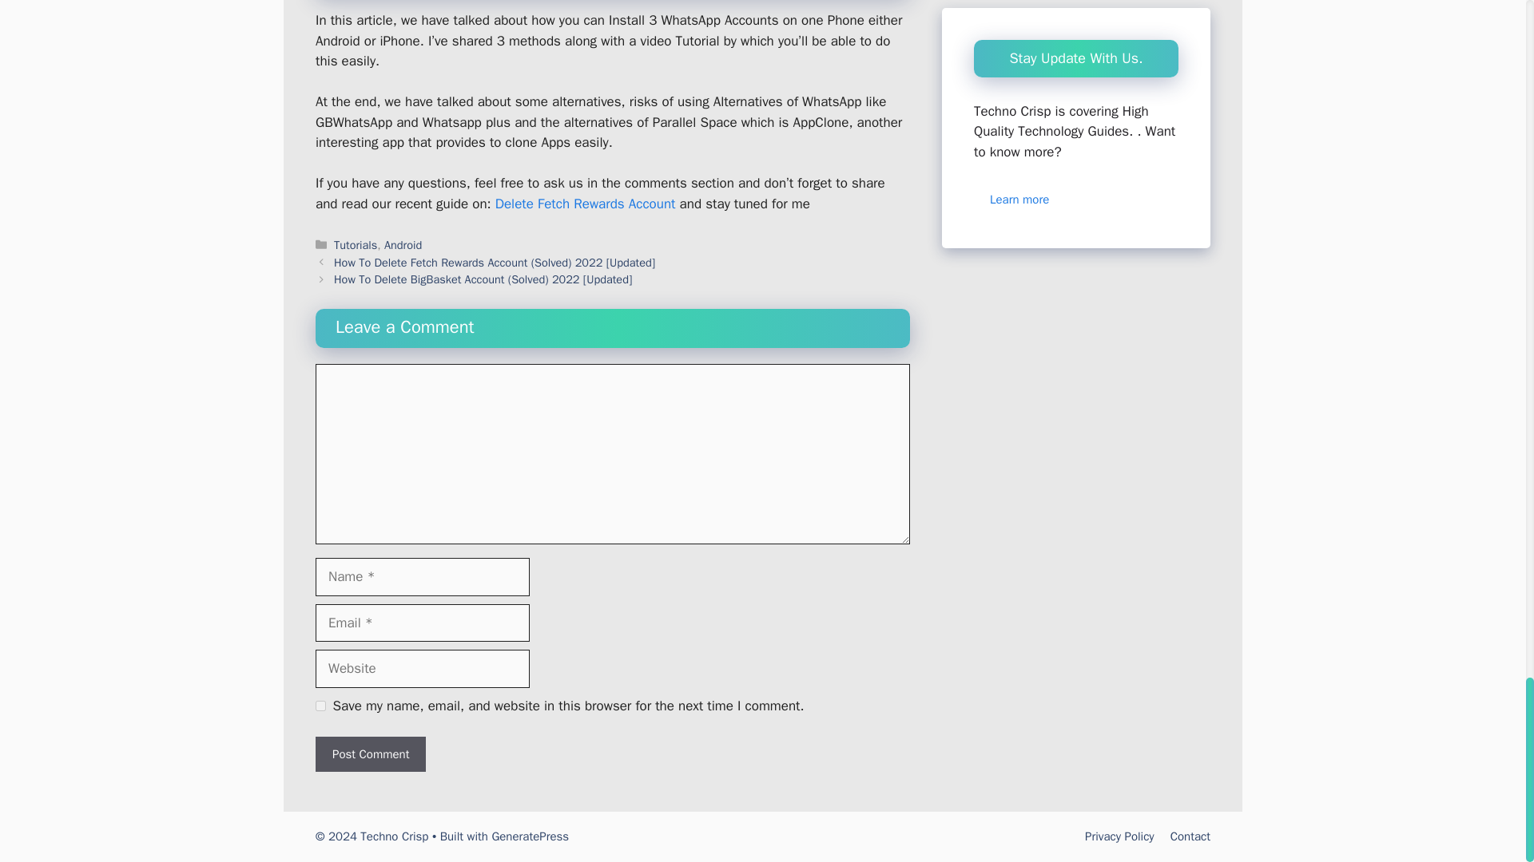 The image size is (1534, 862). Describe the element at coordinates (320, 706) in the screenshot. I see `yes` at that location.